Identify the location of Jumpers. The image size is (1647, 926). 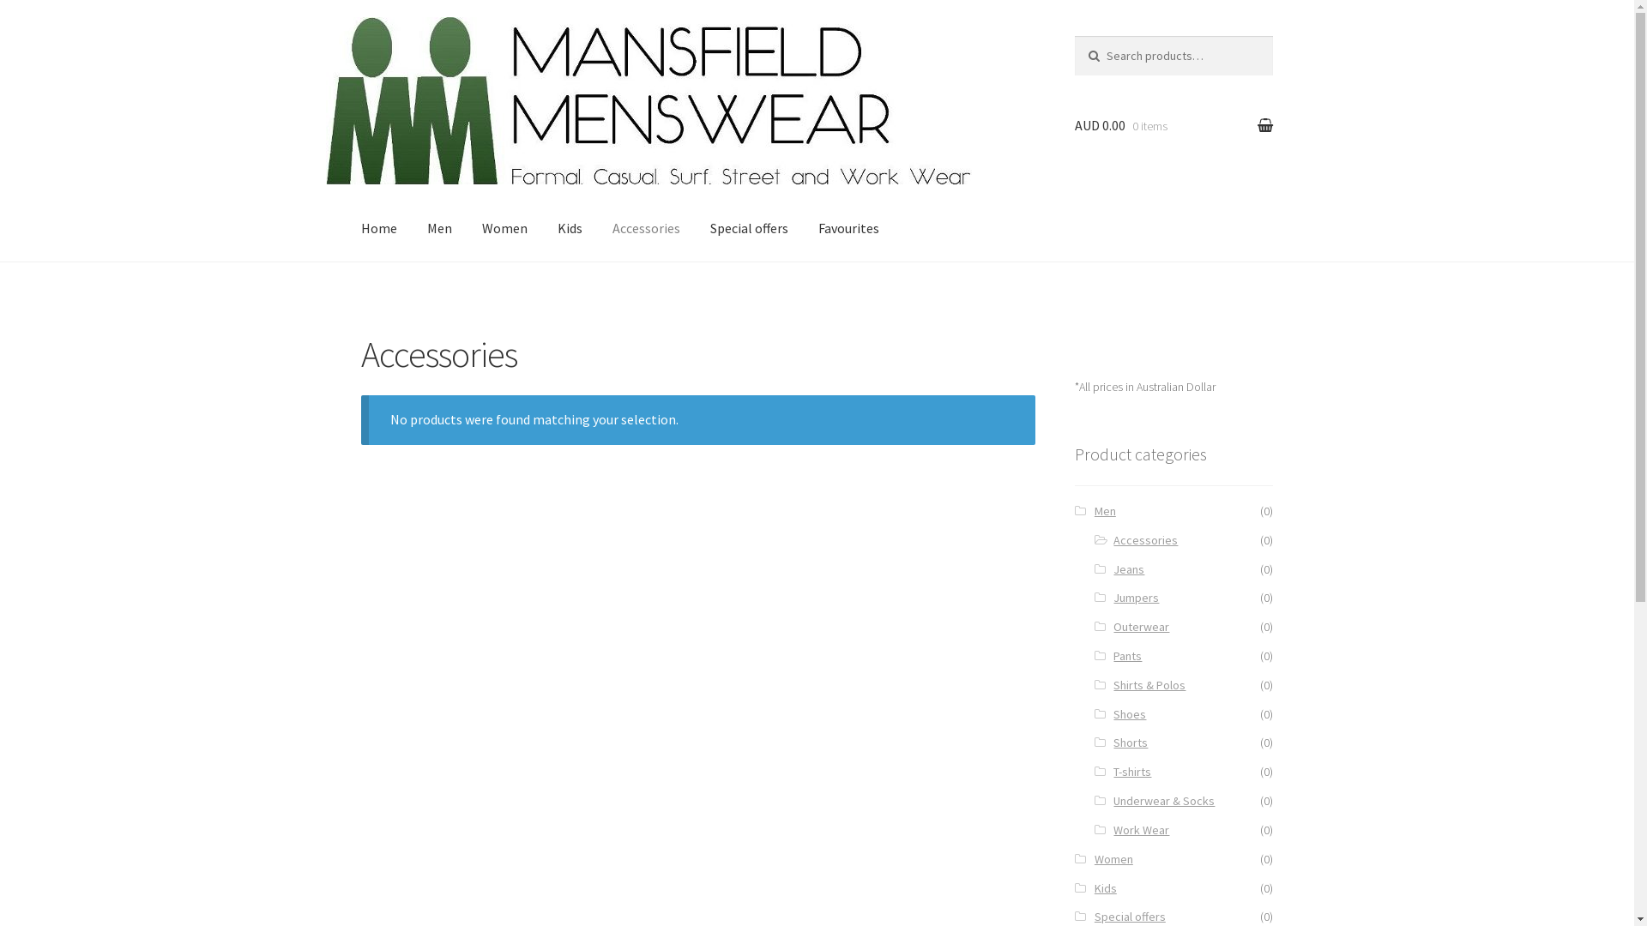
(1136, 598).